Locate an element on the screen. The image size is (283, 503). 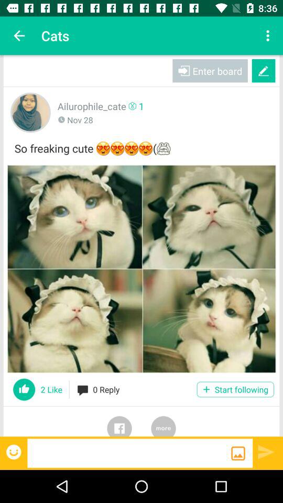
see more is located at coordinates (164, 421).